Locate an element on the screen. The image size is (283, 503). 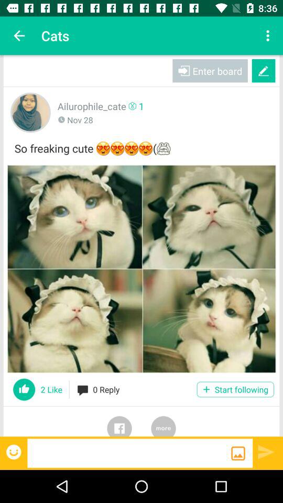
see more is located at coordinates (164, 421).